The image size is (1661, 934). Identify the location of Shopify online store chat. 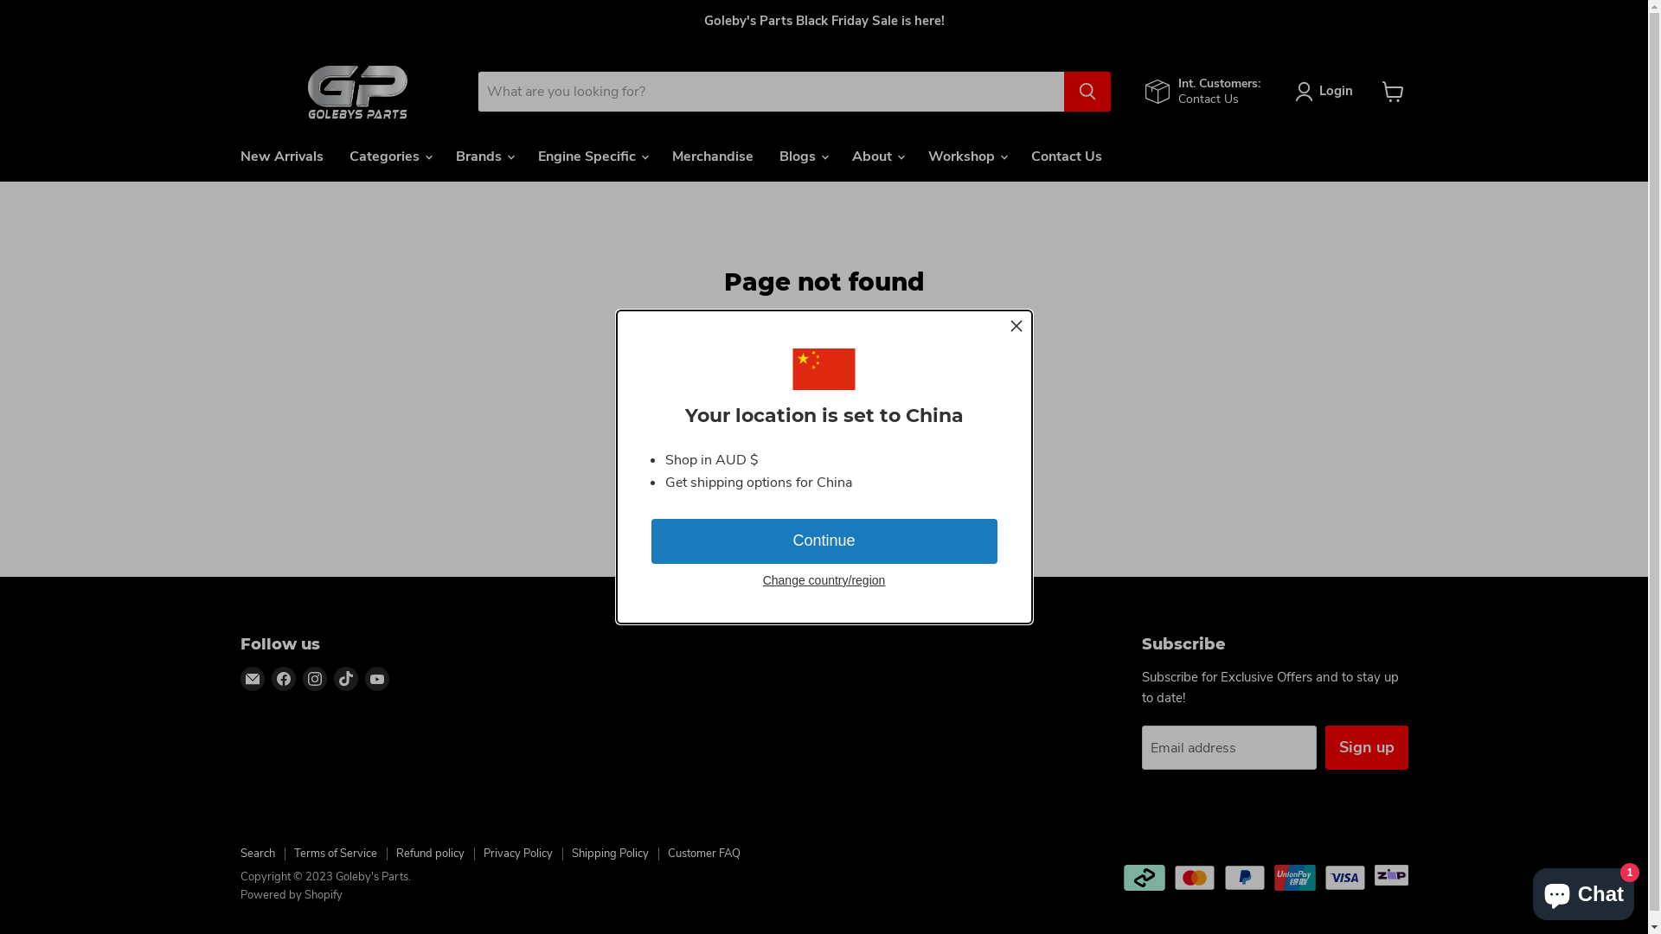
(1583, 891).